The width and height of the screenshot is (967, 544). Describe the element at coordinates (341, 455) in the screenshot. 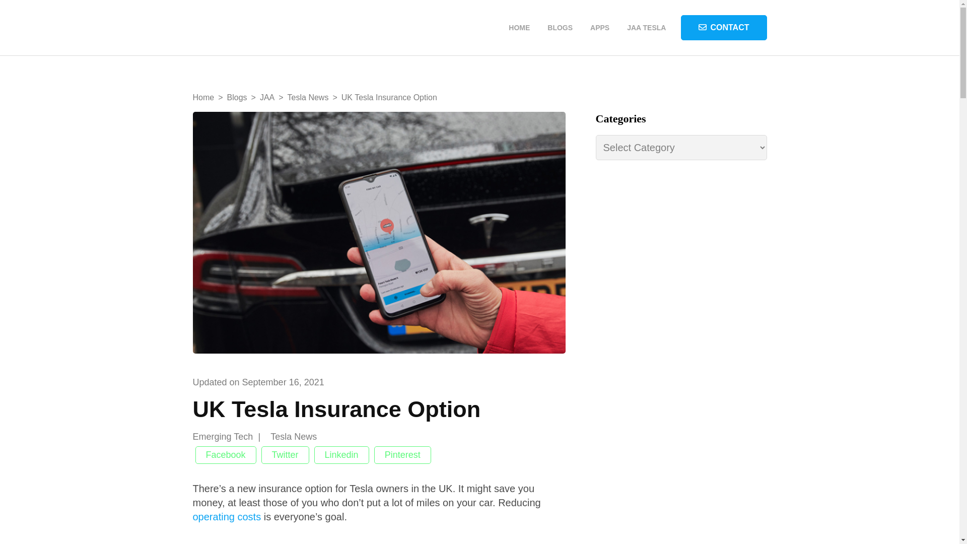

I see `Linkedin` at that location.